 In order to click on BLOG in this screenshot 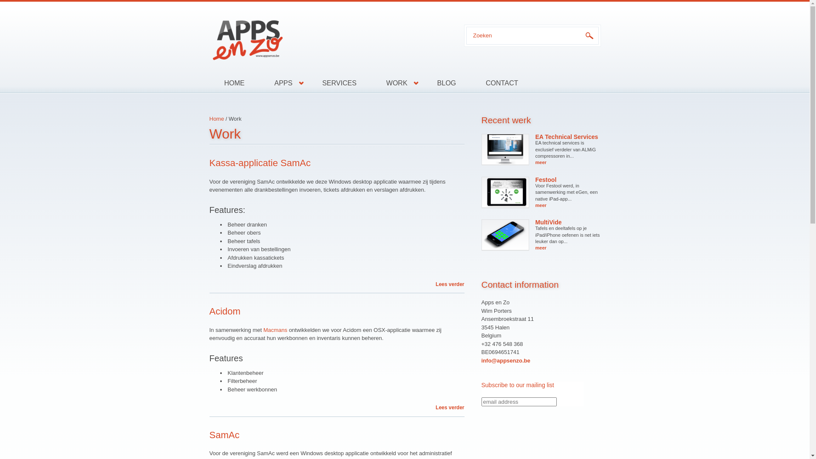, I will do `click(447, 83)`.